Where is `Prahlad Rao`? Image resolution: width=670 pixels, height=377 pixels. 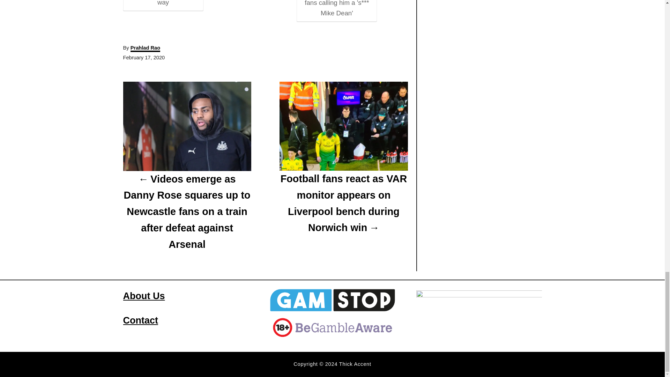 Prahlad Rao is located at coordinates (146, 48).